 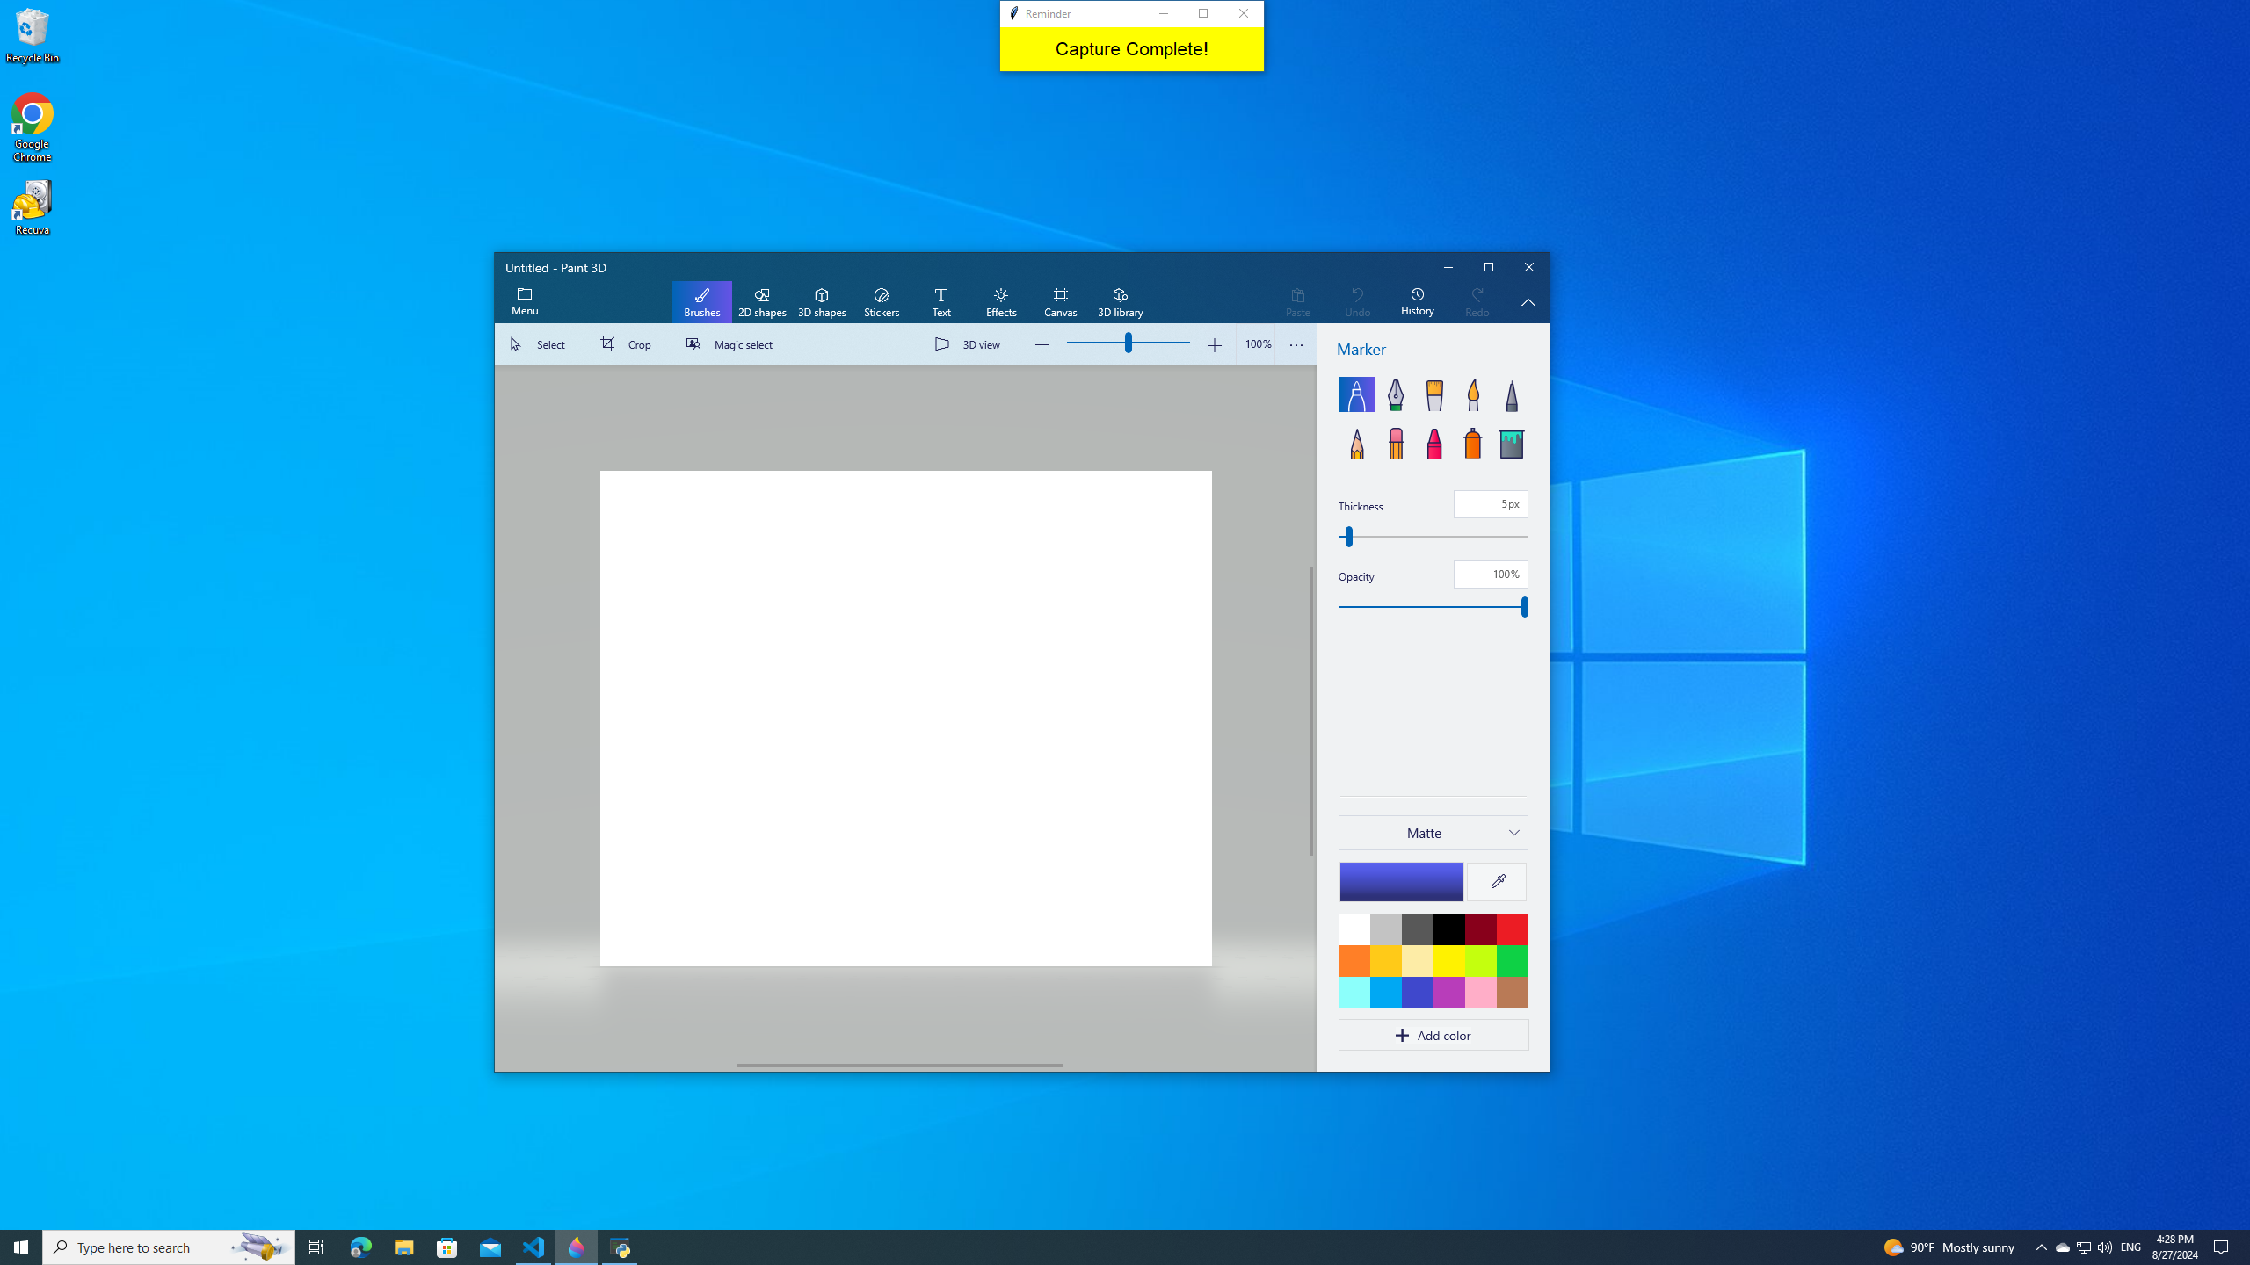 I want to click on Opacity, percent, so click(x=1491, y=574).